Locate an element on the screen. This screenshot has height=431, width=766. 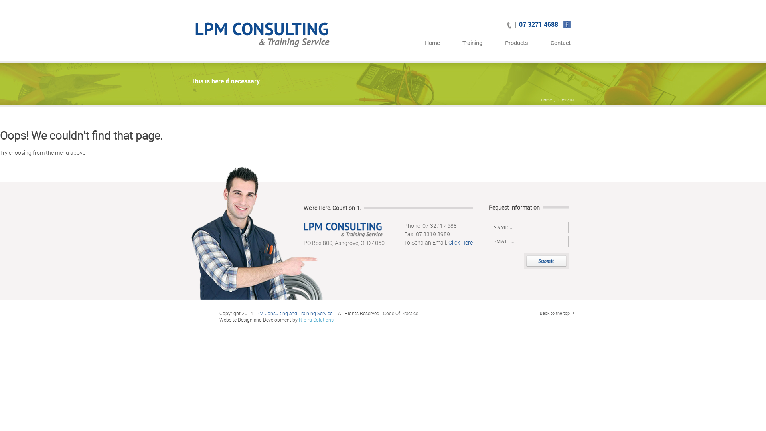
LPMCTS is located at coordinates (263, 37).